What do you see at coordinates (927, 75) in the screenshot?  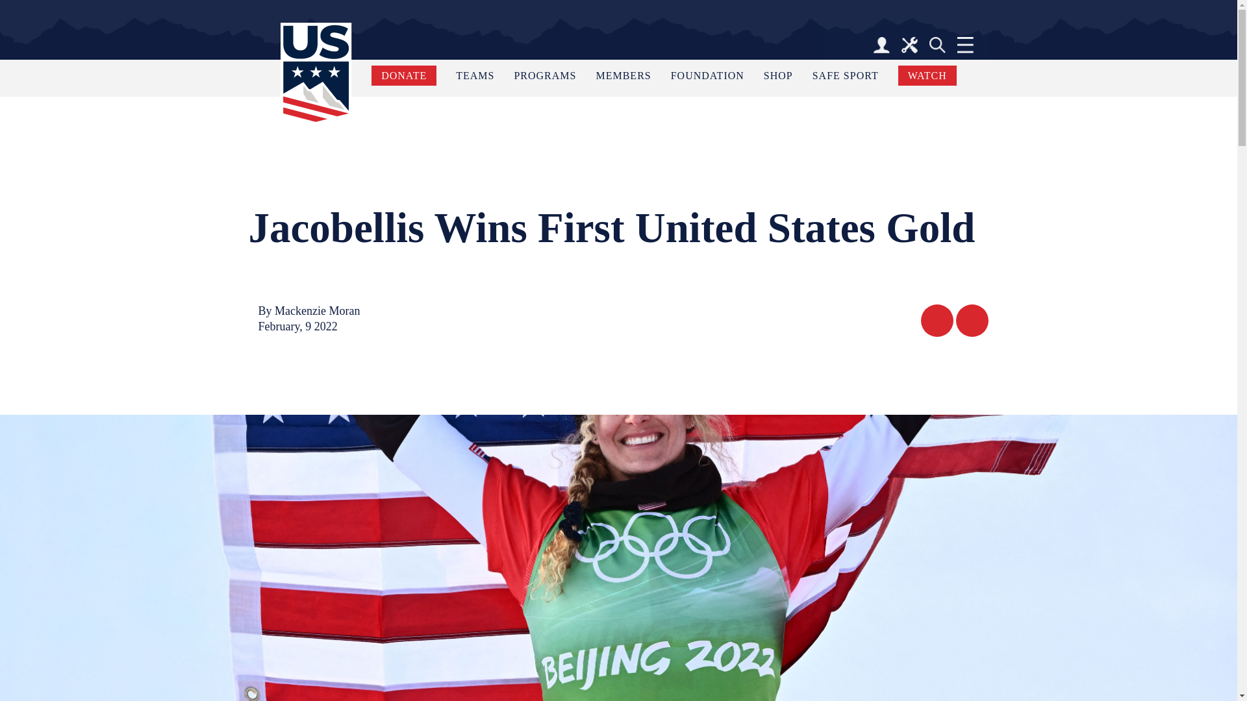 I see `WATCH` at bounding box center [927, 75].